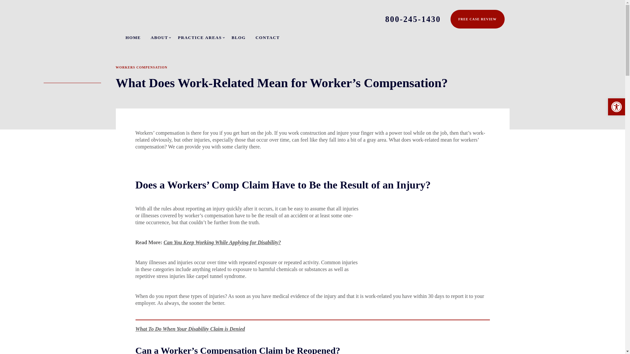 This screenshot has height=354, width=630. What do you see at coordinates (141, 67) in the screenshot?
I see `WORKERS COMPENSATION` at bounding box center [141, 67].